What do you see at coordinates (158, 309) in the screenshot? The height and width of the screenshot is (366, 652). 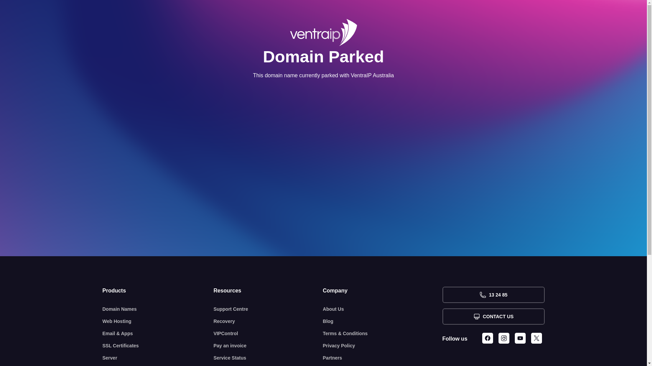 I see `Domain Names` at bounding box center [158, 309].